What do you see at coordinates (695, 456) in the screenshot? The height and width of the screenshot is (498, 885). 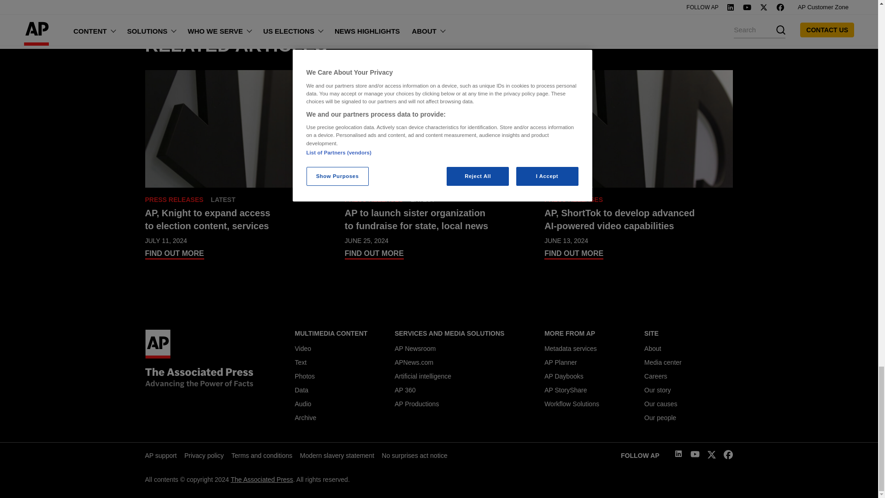 I see `Youtube` at bounding box center [695, 456].